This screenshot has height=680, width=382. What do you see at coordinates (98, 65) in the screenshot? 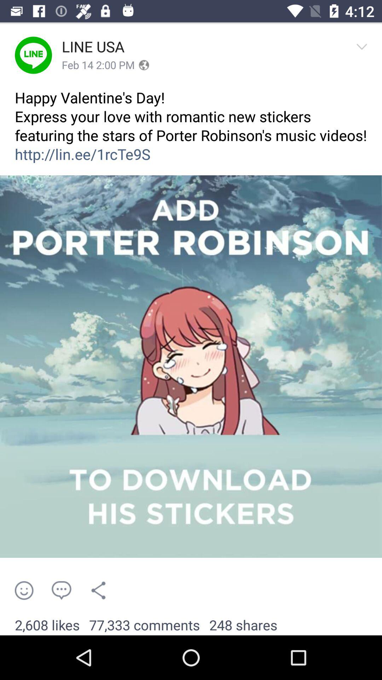
I see `press app below line usa icon` at bounding box center [98, 65].